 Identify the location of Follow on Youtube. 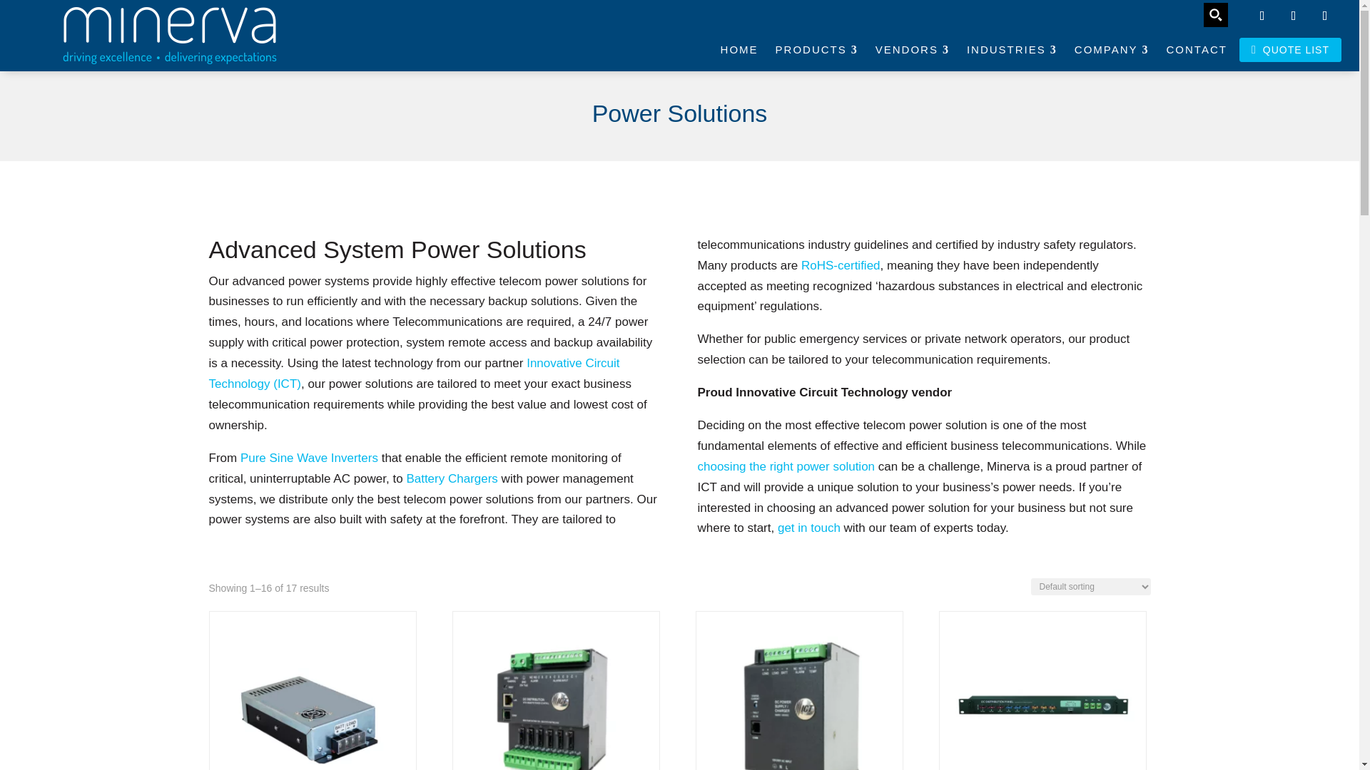
(1262, 16).